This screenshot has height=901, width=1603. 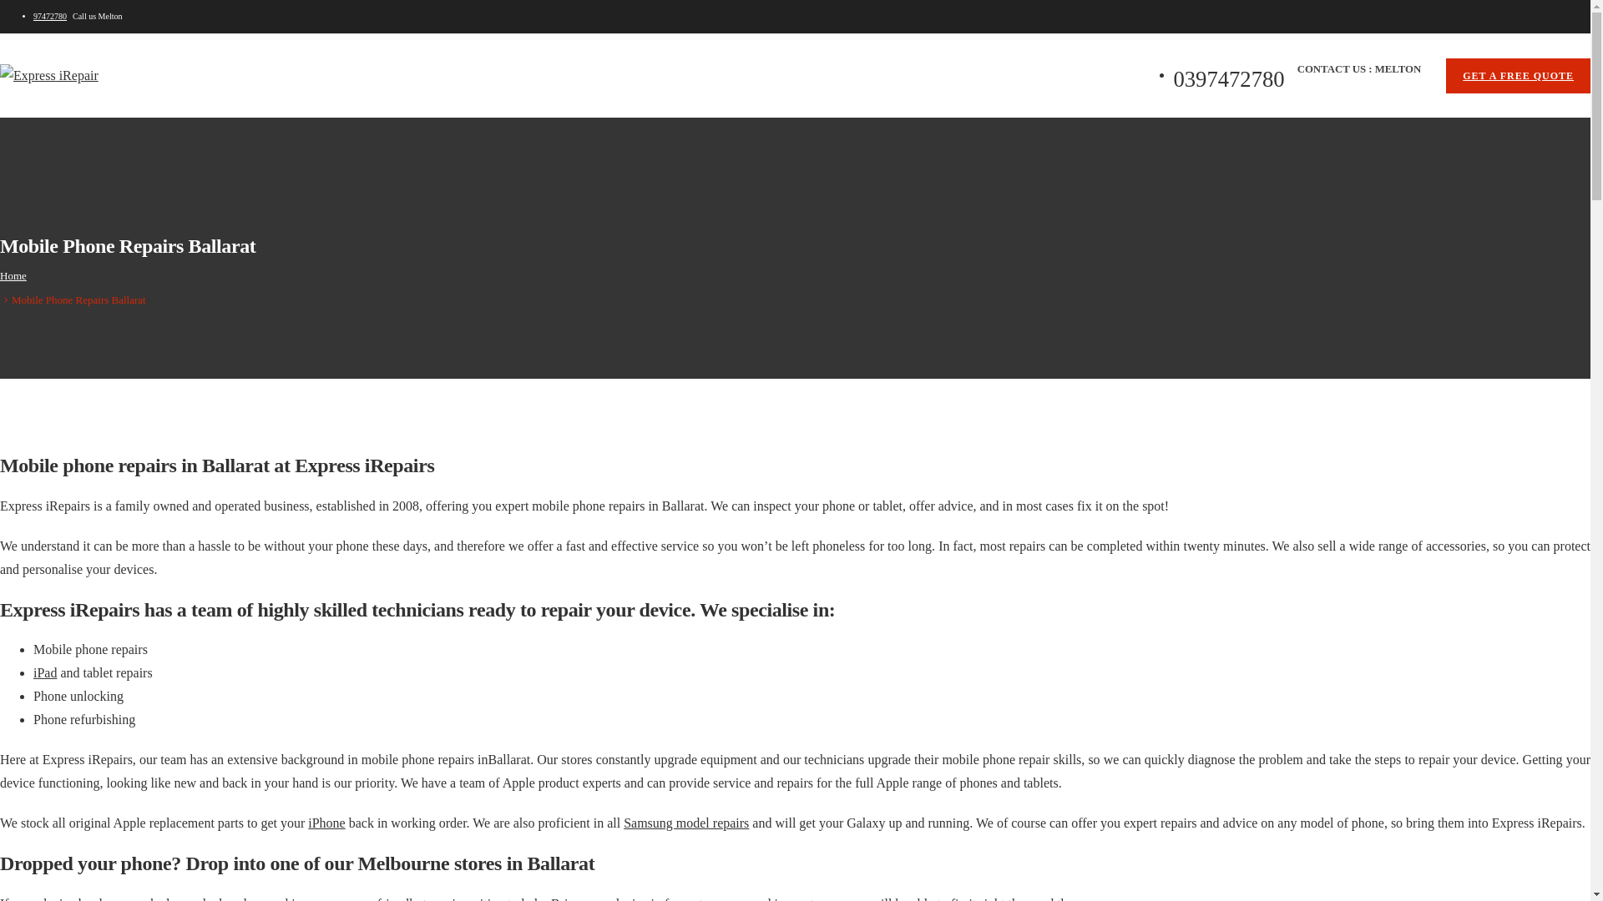 I want to click on ABOUT US, so click(x=129, y=143).